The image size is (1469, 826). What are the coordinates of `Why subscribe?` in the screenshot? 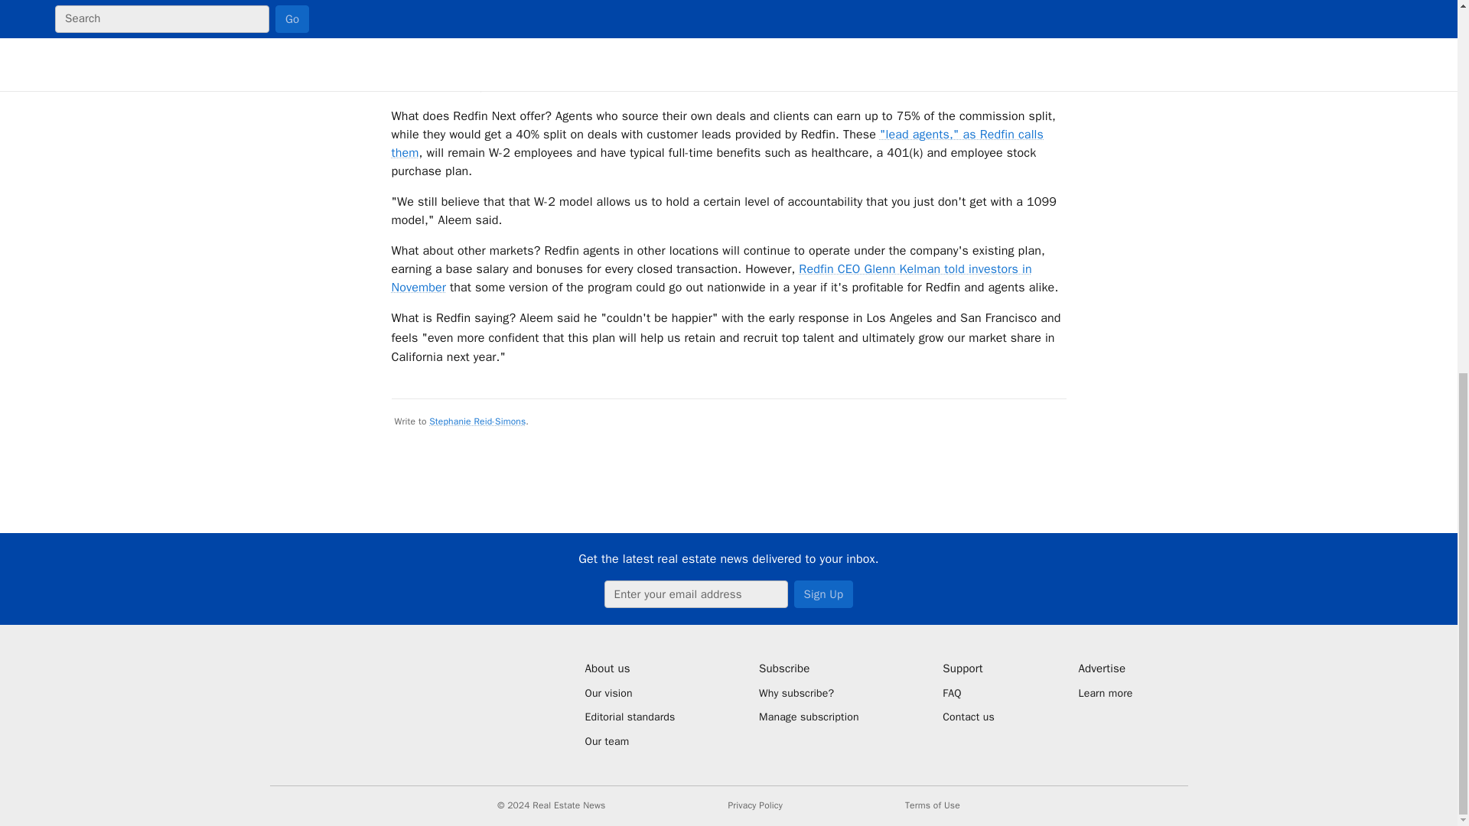 It's located at (809, 693).